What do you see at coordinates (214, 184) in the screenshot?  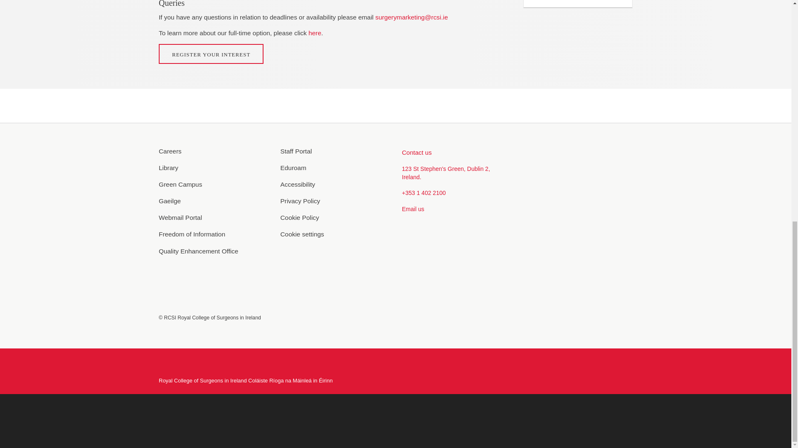 I see `Green Campus` at bounding box center [214, 184].